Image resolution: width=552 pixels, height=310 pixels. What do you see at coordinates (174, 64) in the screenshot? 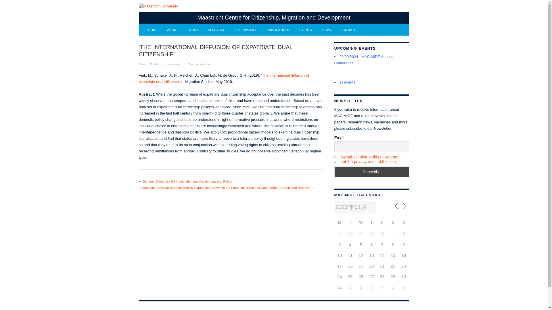
I see `Posts by macimide` at bounding box center [174, 64].